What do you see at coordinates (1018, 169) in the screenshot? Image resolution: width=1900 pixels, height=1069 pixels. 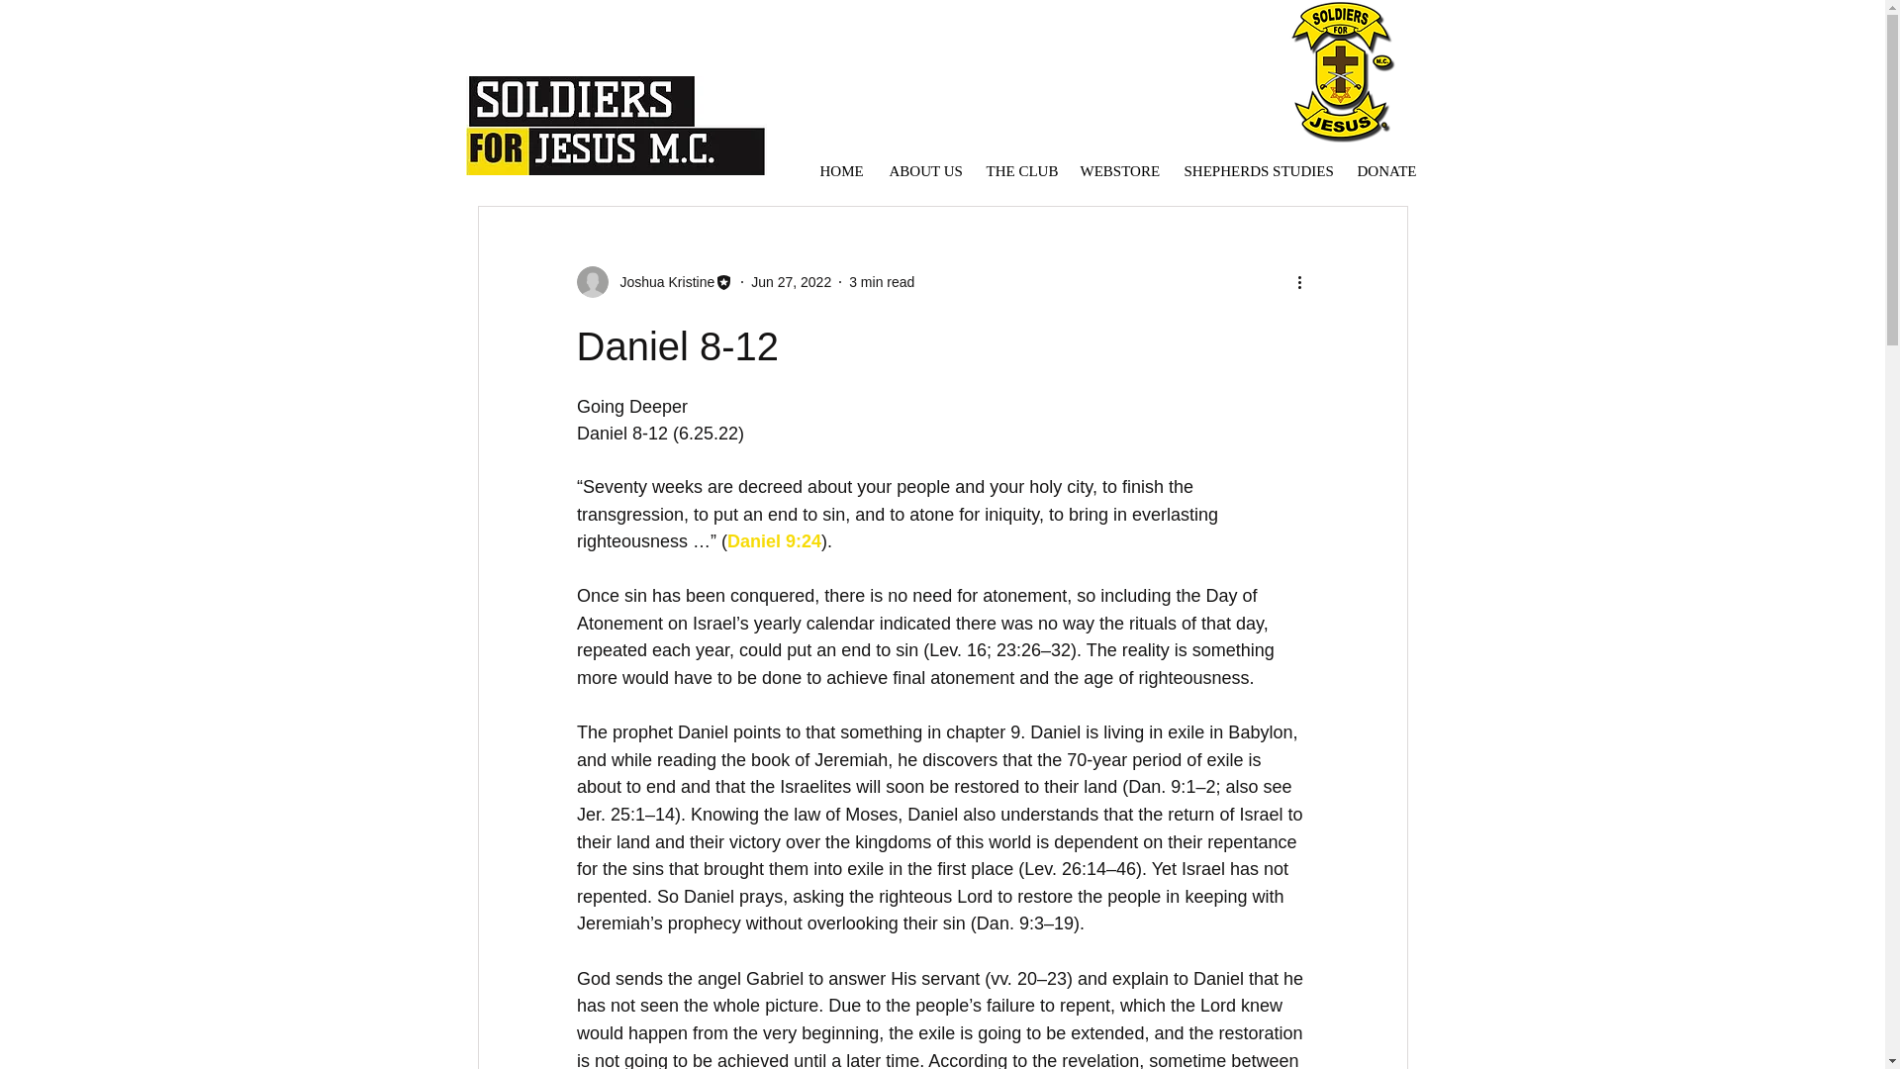 I see `THE CLUB` at bounding box center [1018, 169].